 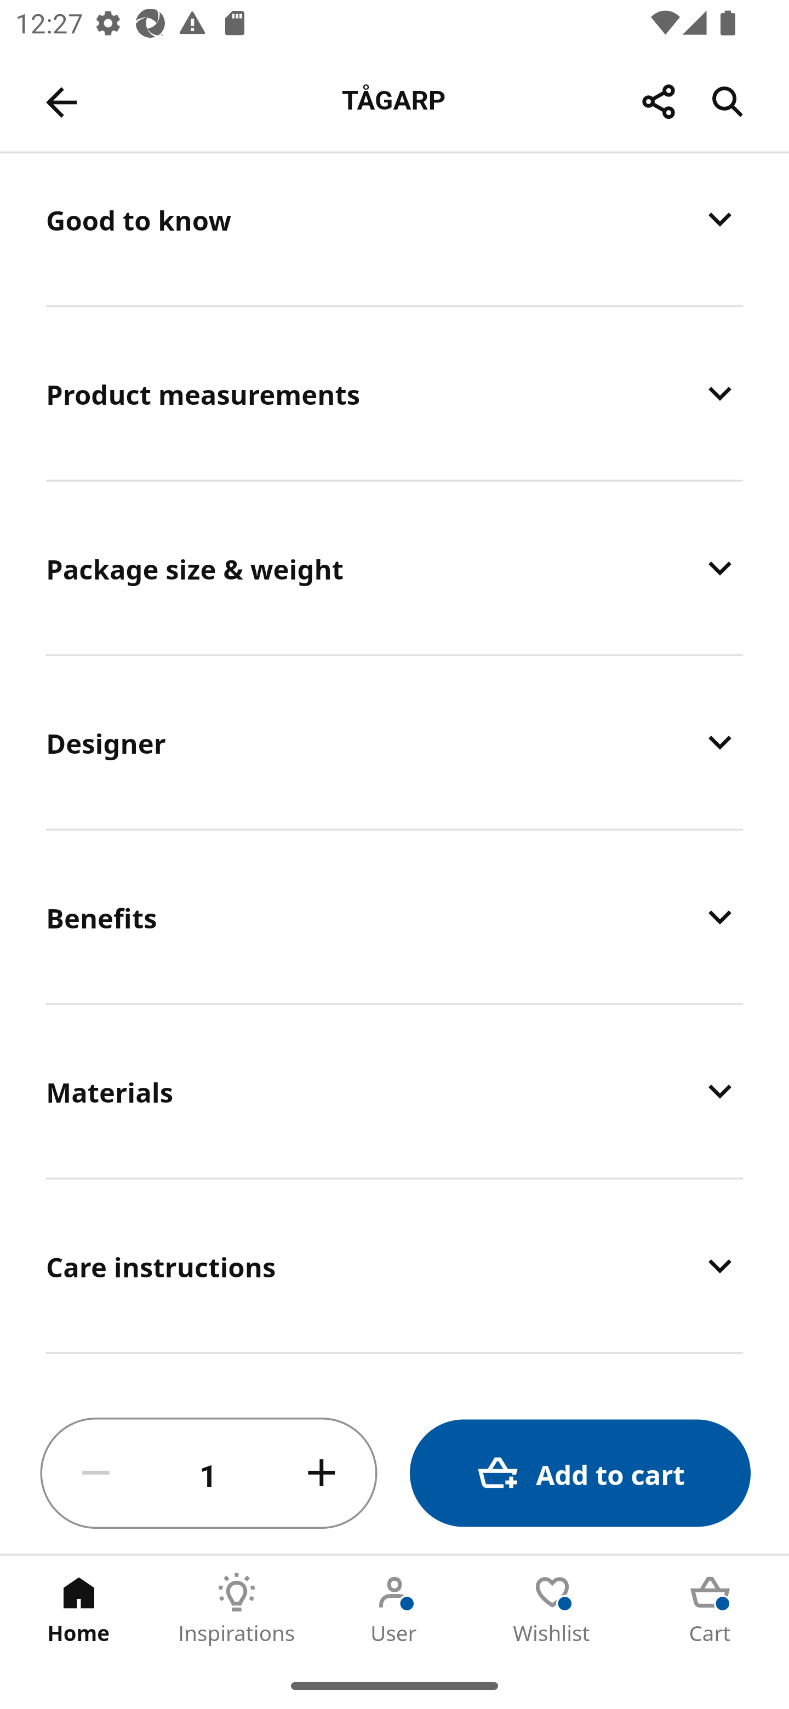 I want to click on Home
Tab 1 of 5, so click(x=79, y=1609).